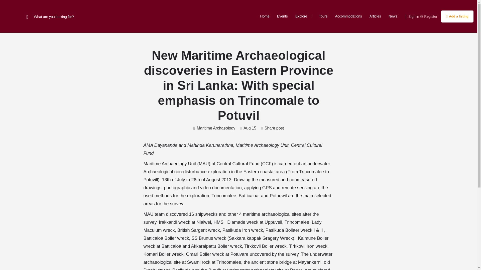 This screenshot has height=270, width=481. Describe the element at coordinates (375, 16) in the screenshot. I see `Articles` at that location.